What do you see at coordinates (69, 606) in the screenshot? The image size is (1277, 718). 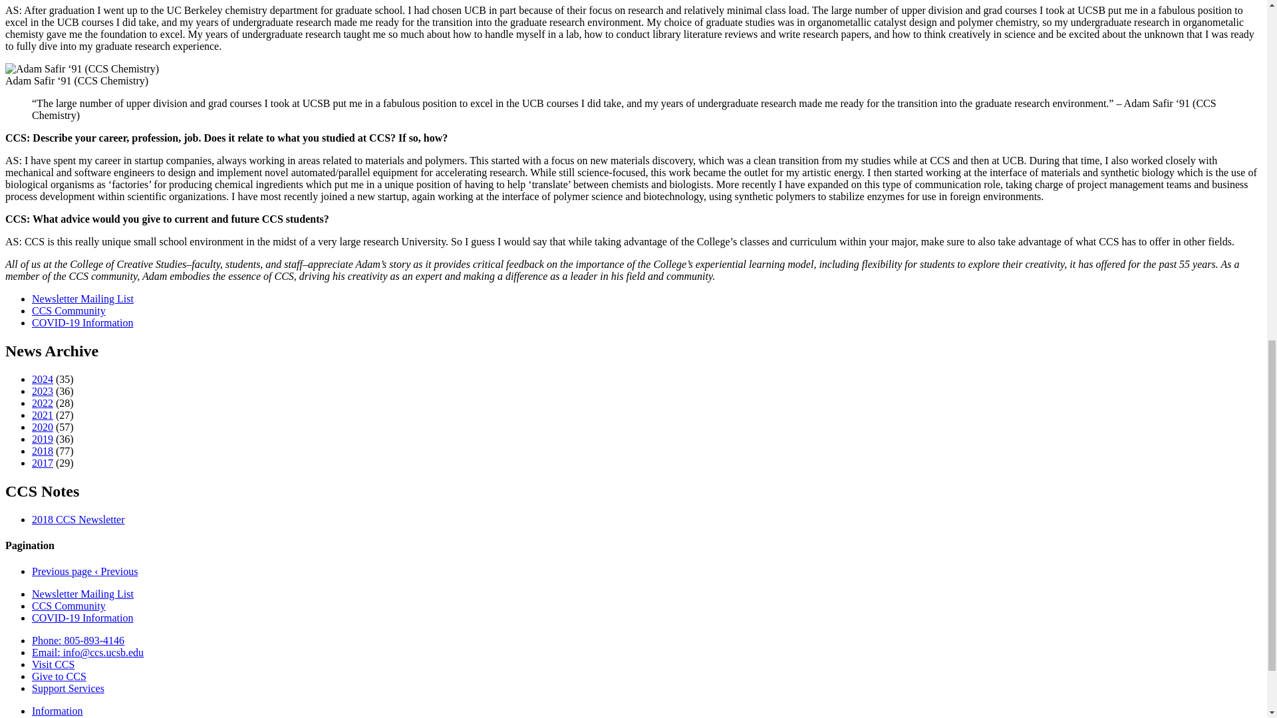 I see `CCS Community` at bounding box center [69, 606].